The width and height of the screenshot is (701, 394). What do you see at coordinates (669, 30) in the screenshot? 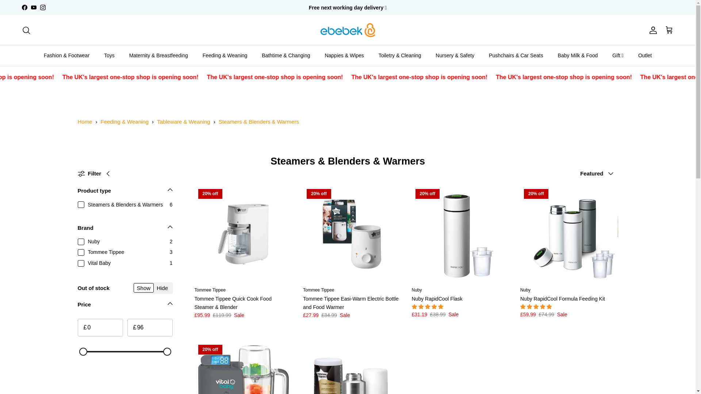
I see `Cart` at bounding box center [669, 30].